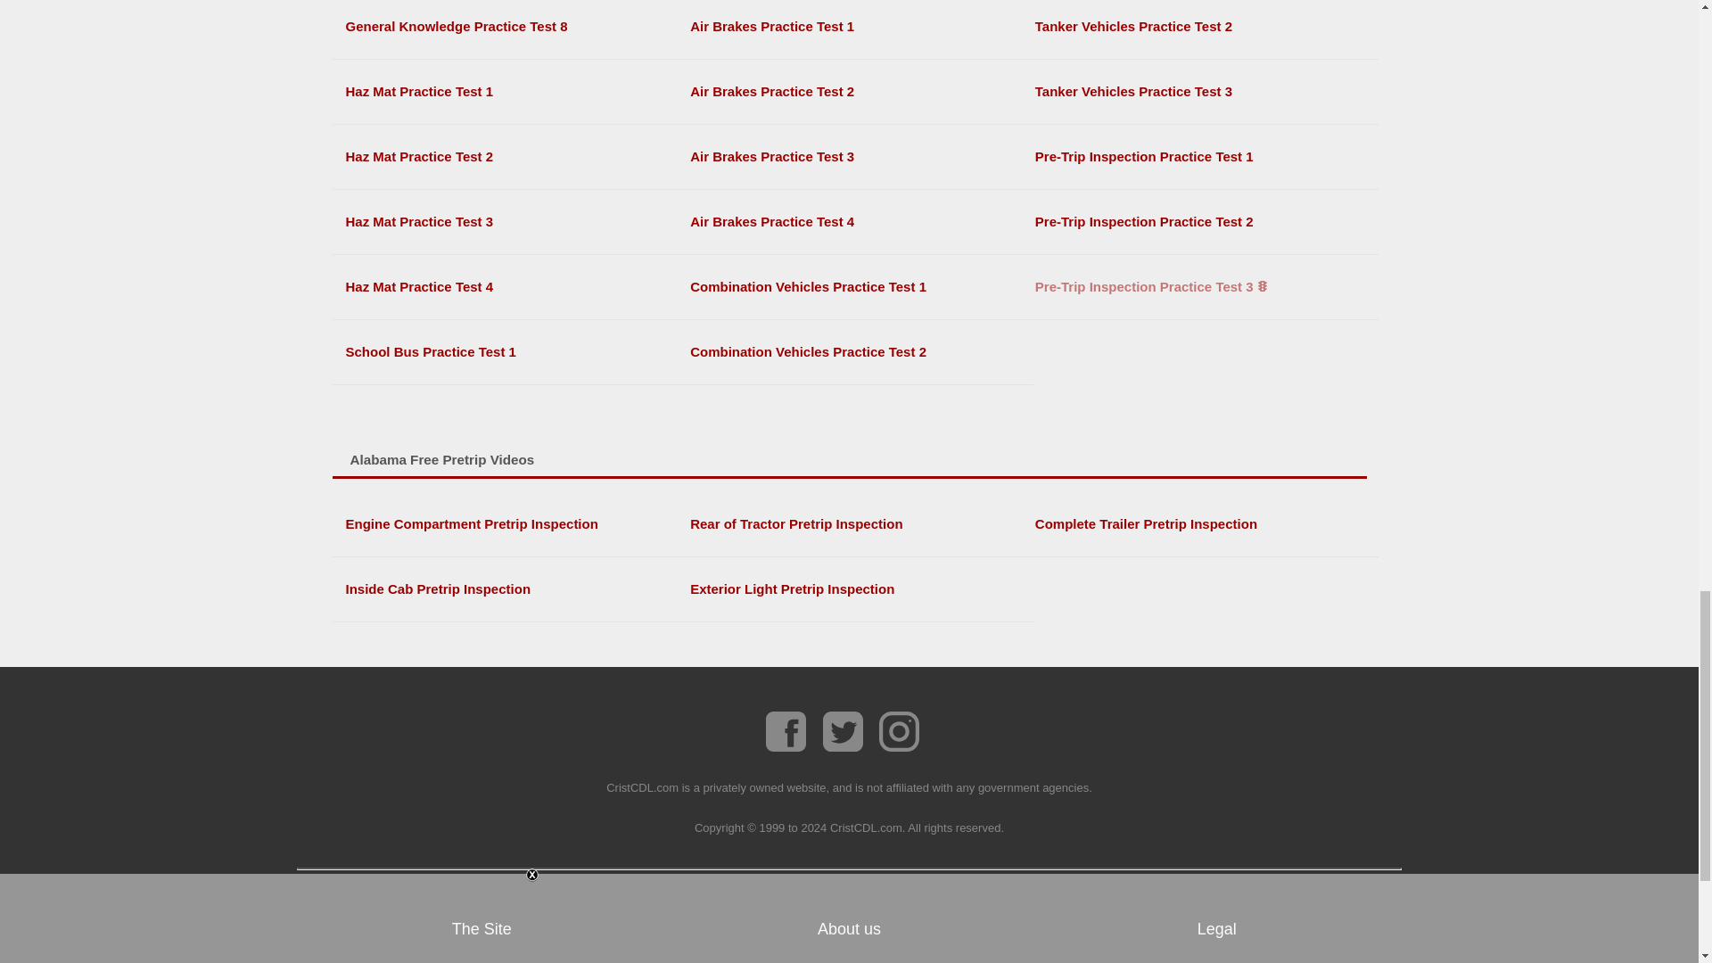 Image resolution: width=1712 pixels, height=963 pixels. Describe the element at coordinates (854, 351) in the screenshot. I see `Combination Vehicles Practice Test 2` at that location.